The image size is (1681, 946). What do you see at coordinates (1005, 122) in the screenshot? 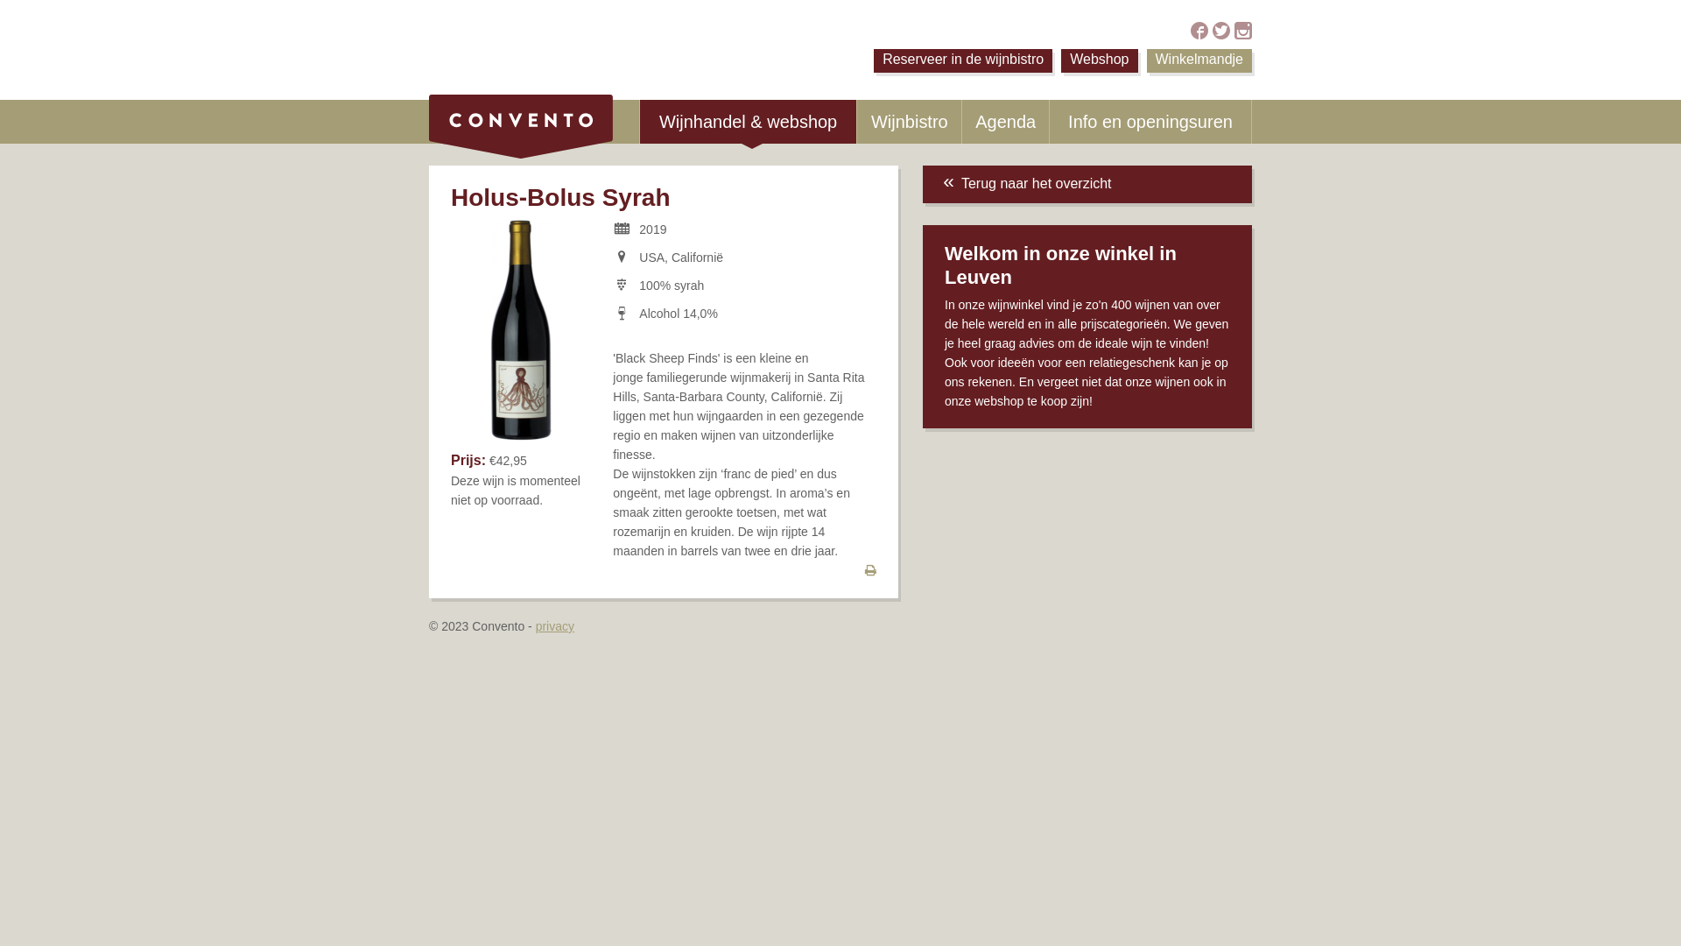
I see `Agenda` at bounding box center [1005, 122].